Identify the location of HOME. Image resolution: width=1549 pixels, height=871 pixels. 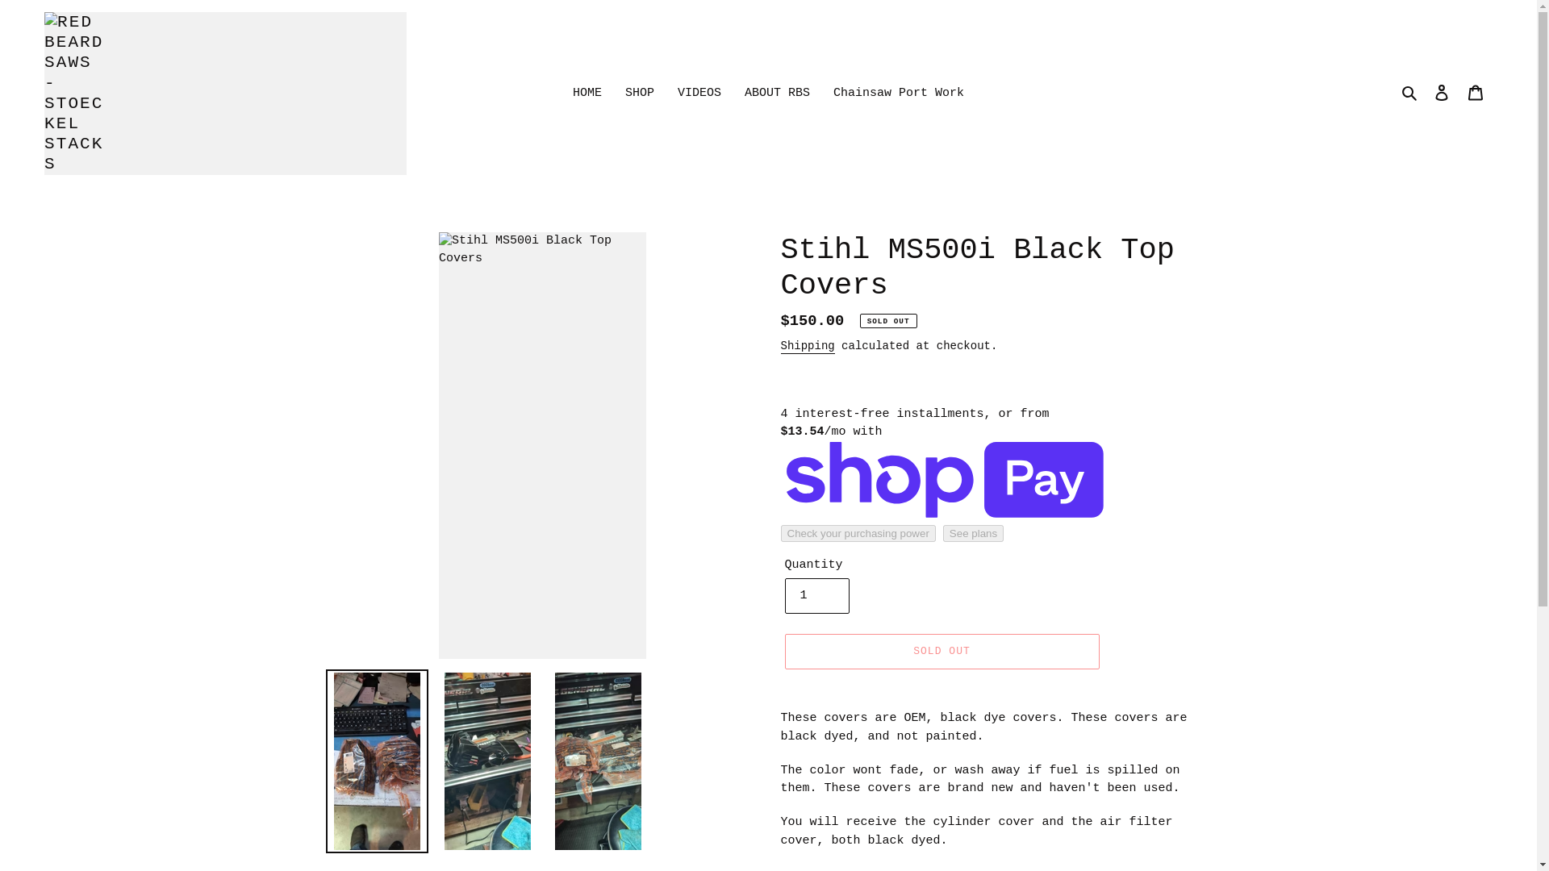
(587, 94).